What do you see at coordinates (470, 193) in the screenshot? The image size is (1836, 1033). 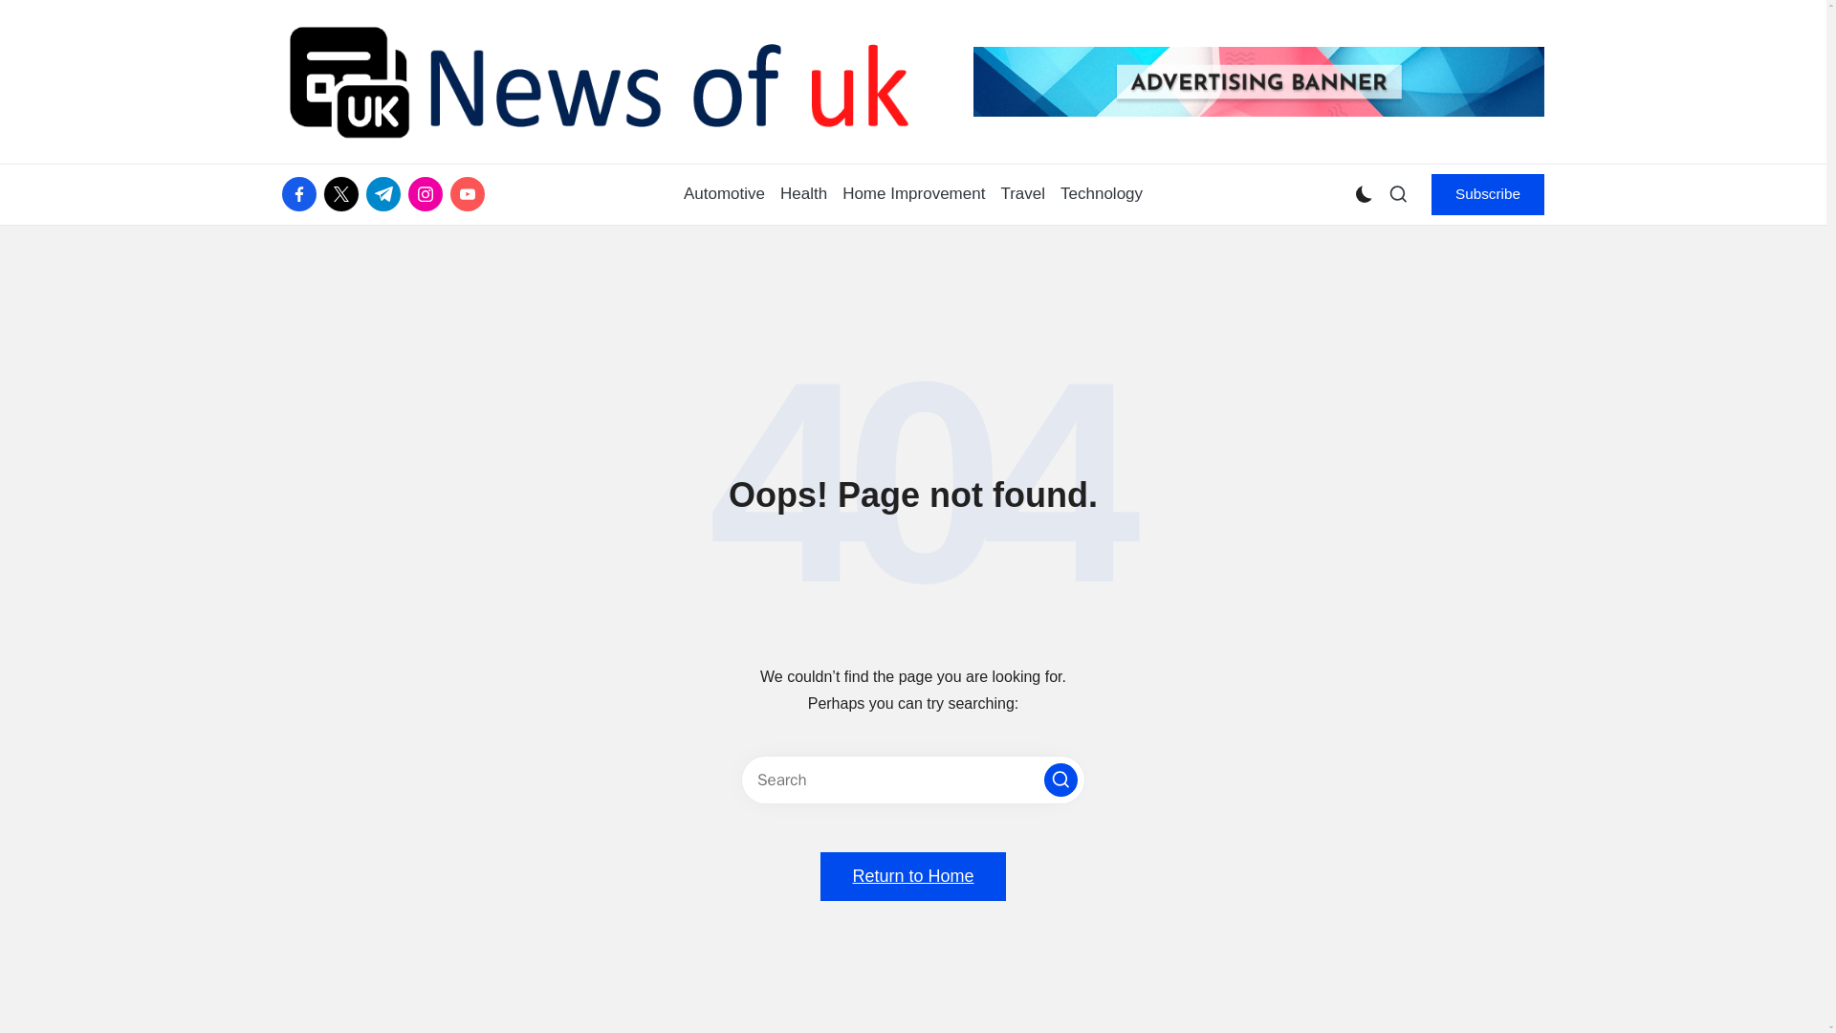 I see `youtube.com` at bounding box center [470, 193].